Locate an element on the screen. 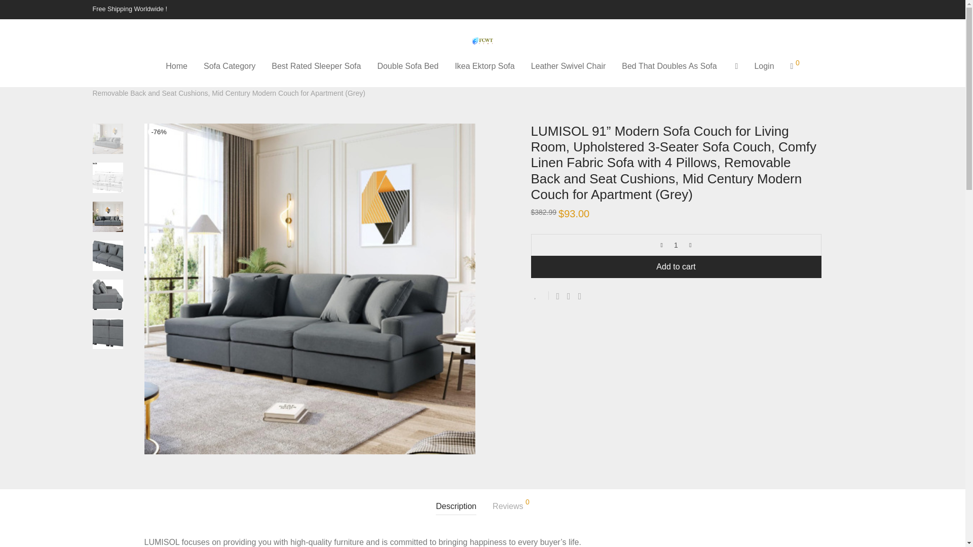  0 is located at coordinates (795, 66).